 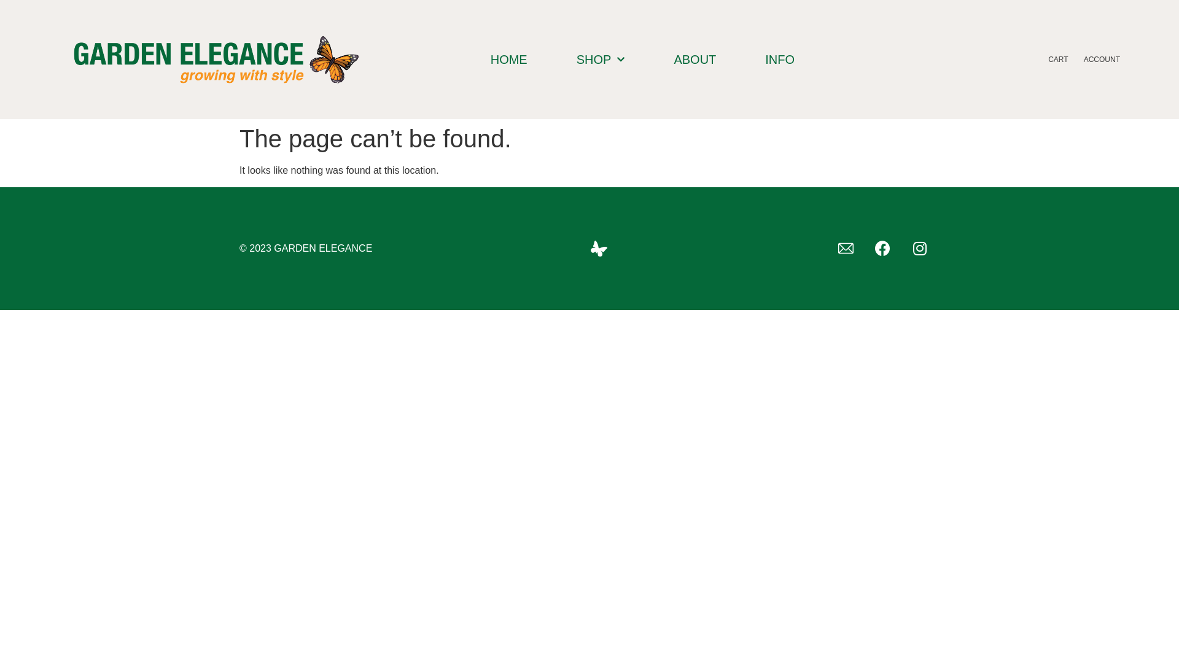 What do you see at coordinates (1102, 60) in the screenshot?
I see `ACCOUNT` at bounding box center [1102, 60].